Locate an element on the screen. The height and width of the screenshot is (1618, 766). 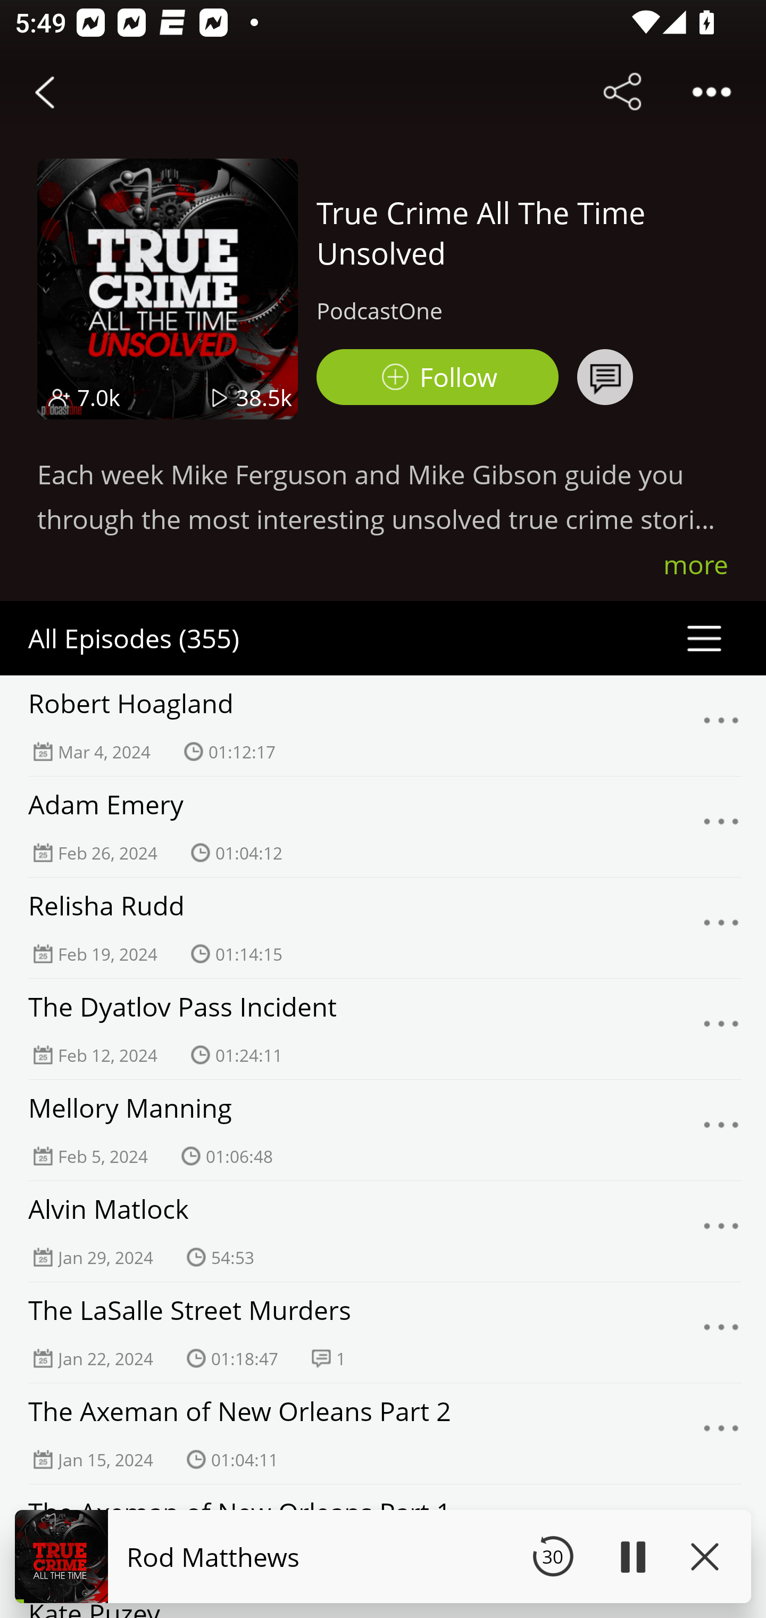
Rod Matthews 30 Seek Backward 59947.0 Play is located at coordinates (383, 1556).